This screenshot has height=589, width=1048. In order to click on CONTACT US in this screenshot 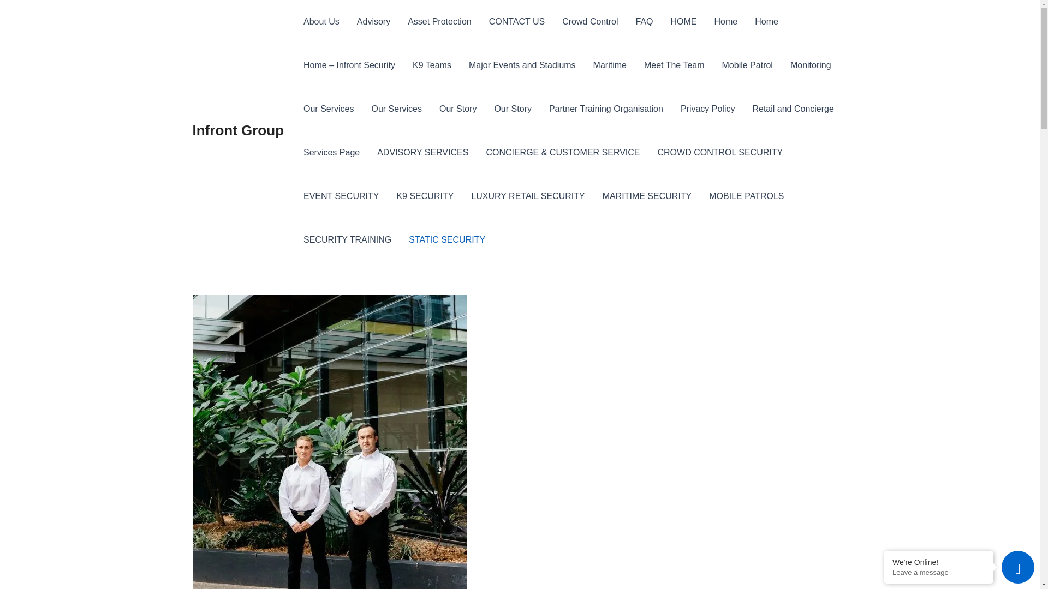, I will do `click(517, 22)`.